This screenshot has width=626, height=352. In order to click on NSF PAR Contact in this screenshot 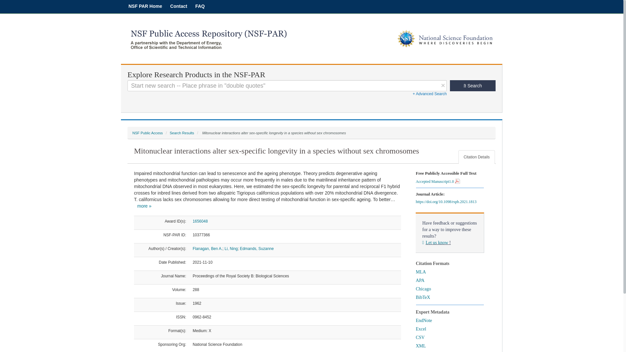, I will do `click(179, 6)`.